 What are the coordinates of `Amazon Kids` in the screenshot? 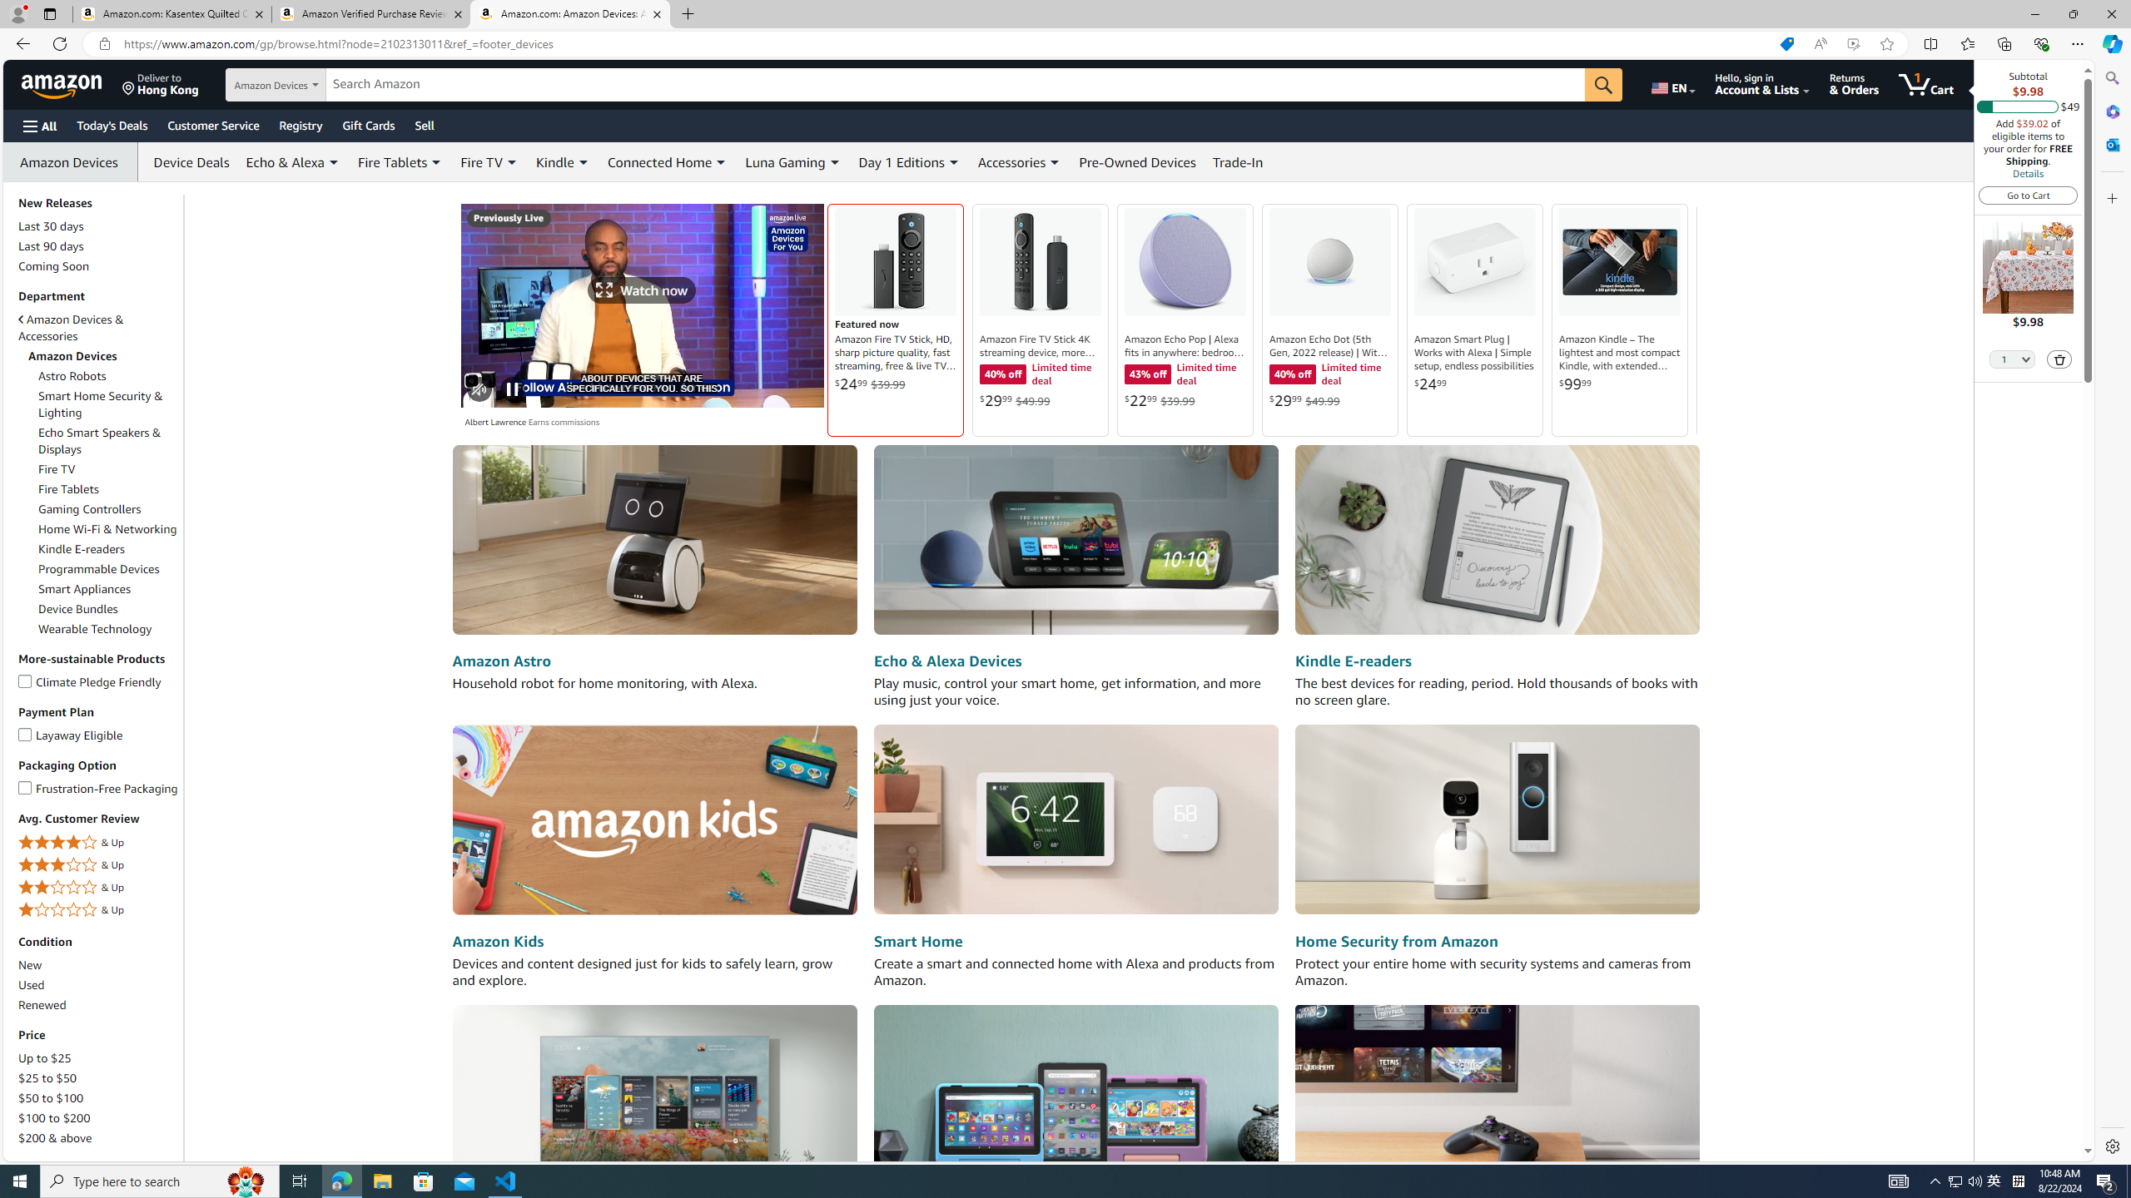 It's located at (654, 820).